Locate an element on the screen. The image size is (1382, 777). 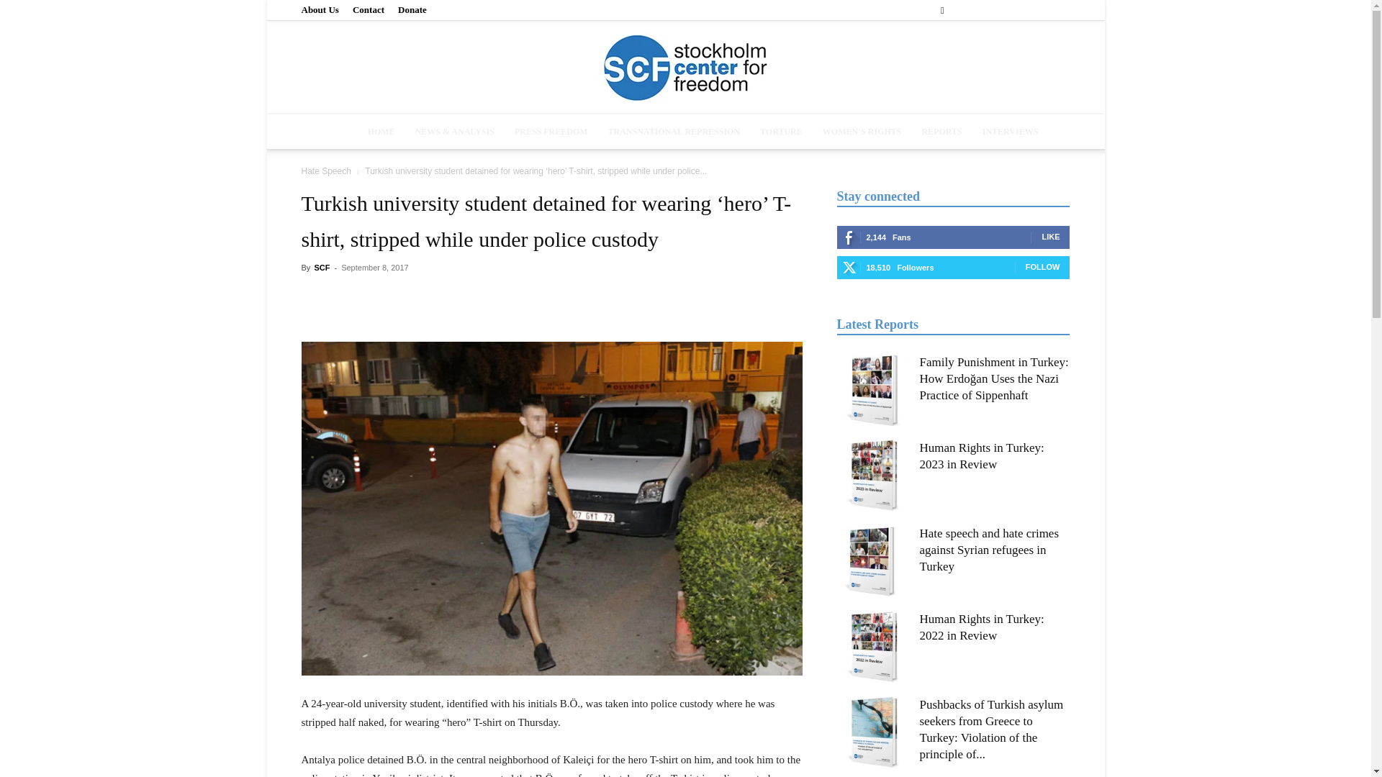
Flipboard is located at coordinates (988, 10).